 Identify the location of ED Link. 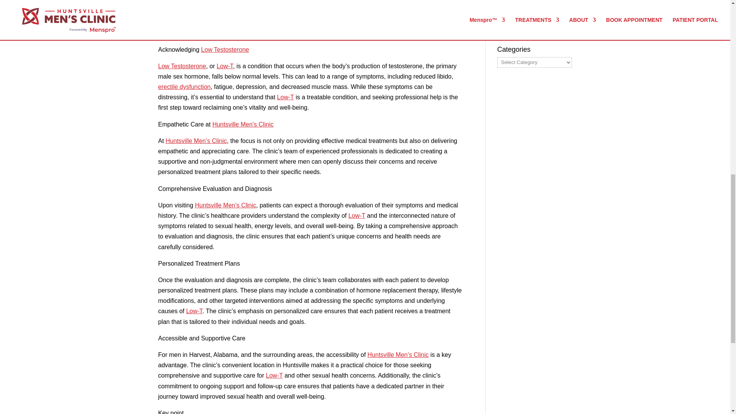
(184, 87).